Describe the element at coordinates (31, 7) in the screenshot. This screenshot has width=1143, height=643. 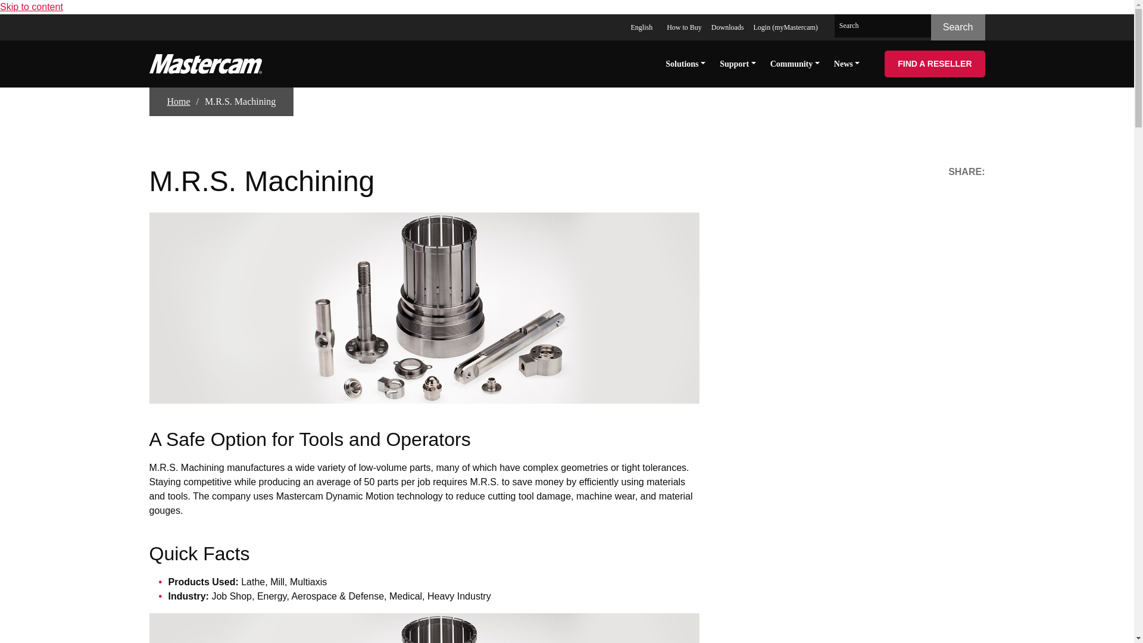
I see `Skip to content` at that location.